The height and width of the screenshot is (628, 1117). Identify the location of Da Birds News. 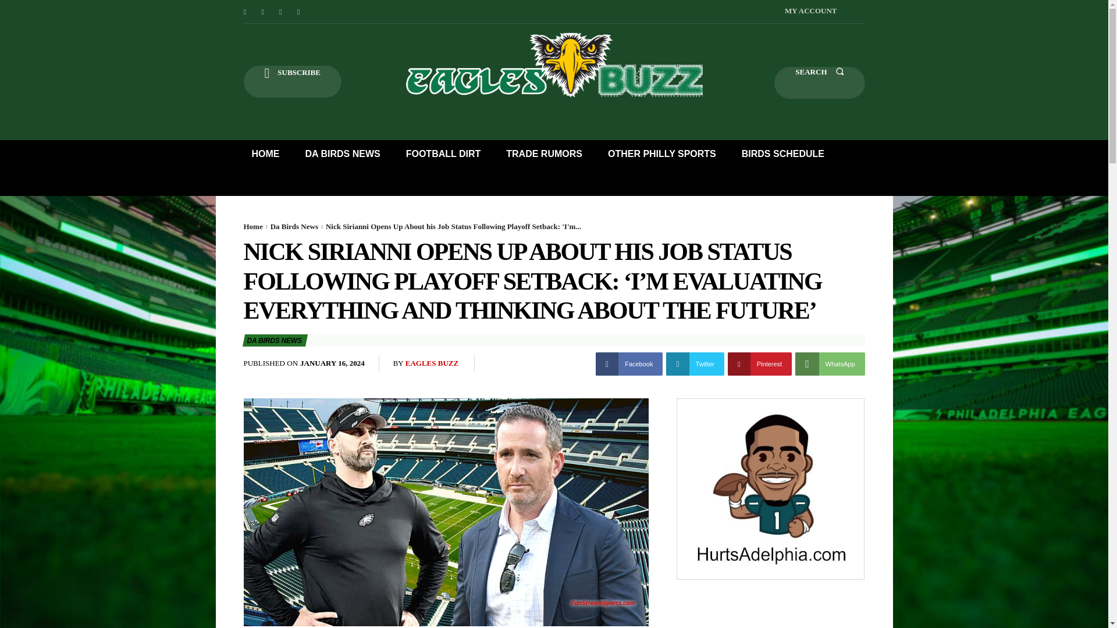
(294, 227).